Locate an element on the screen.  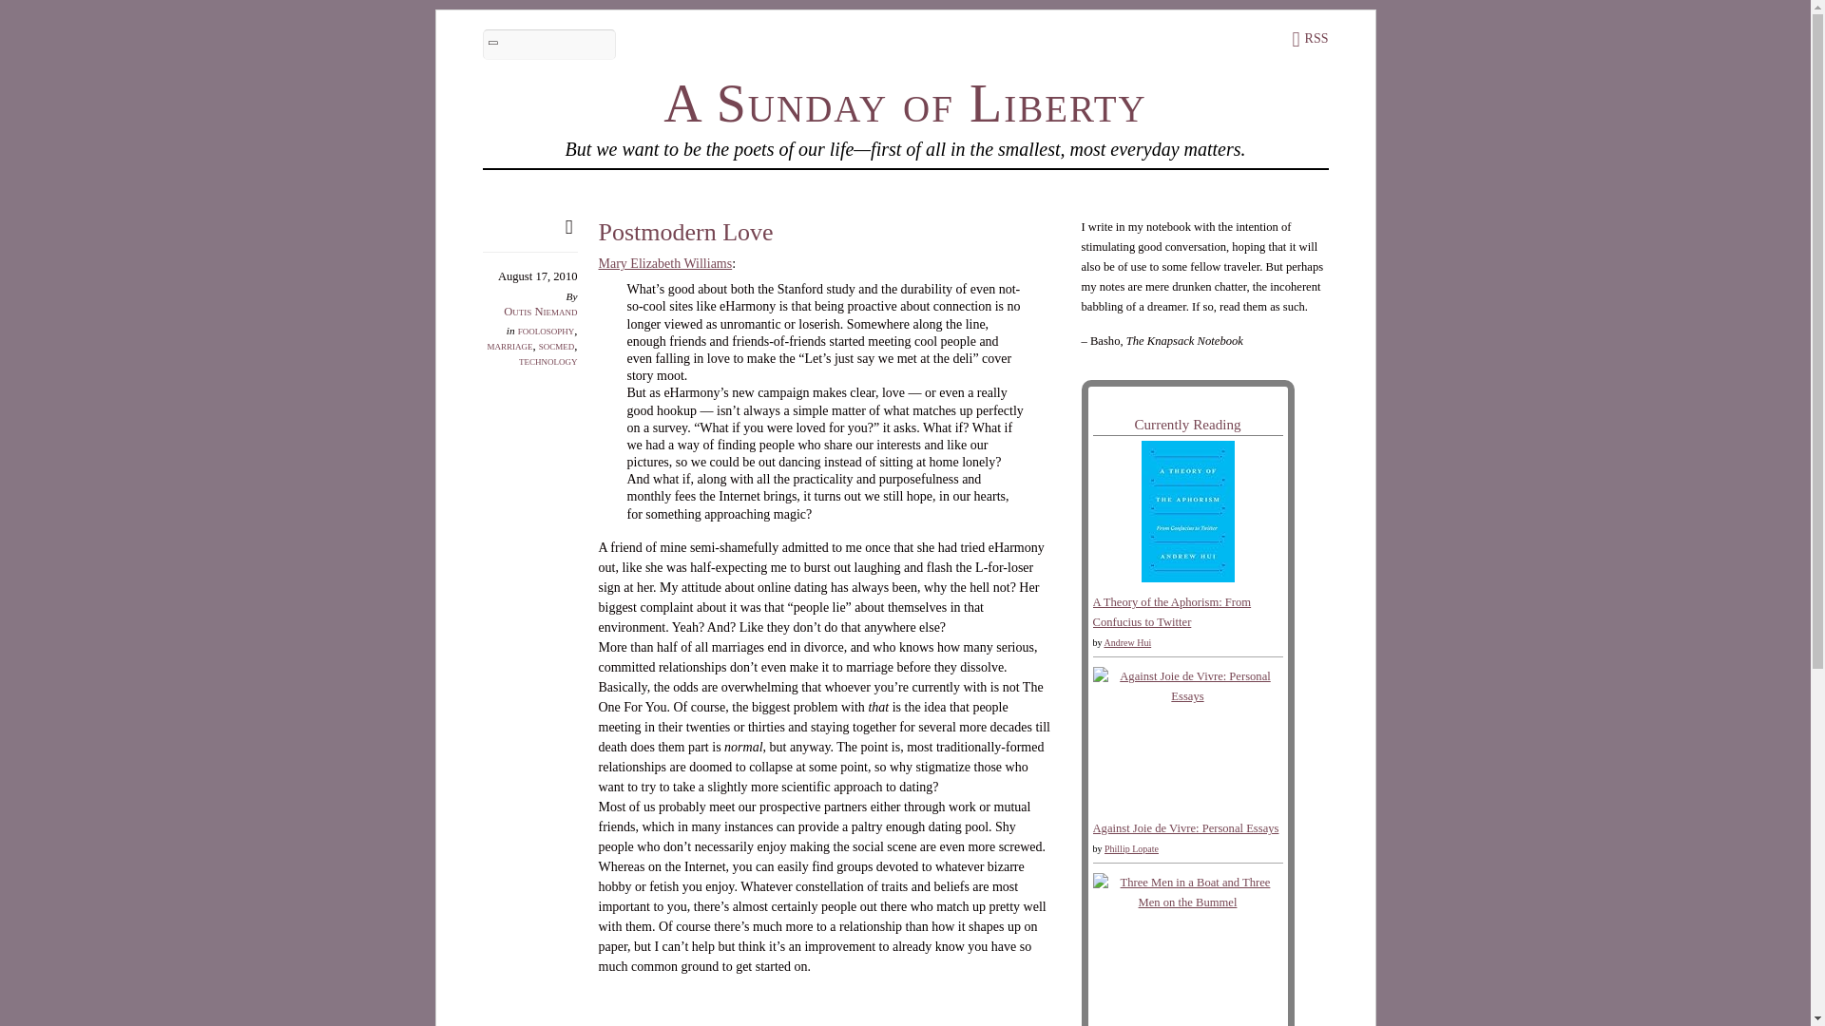
A Theory of the Aphorism: From Confucius to Twitter is located at coordinates (1186, 578).